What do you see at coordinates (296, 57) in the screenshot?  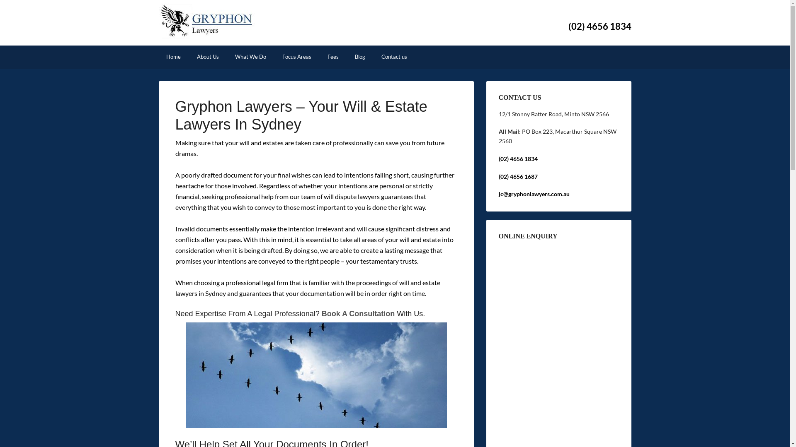 I see `Focus Areas` at bounding box center [296, 57].